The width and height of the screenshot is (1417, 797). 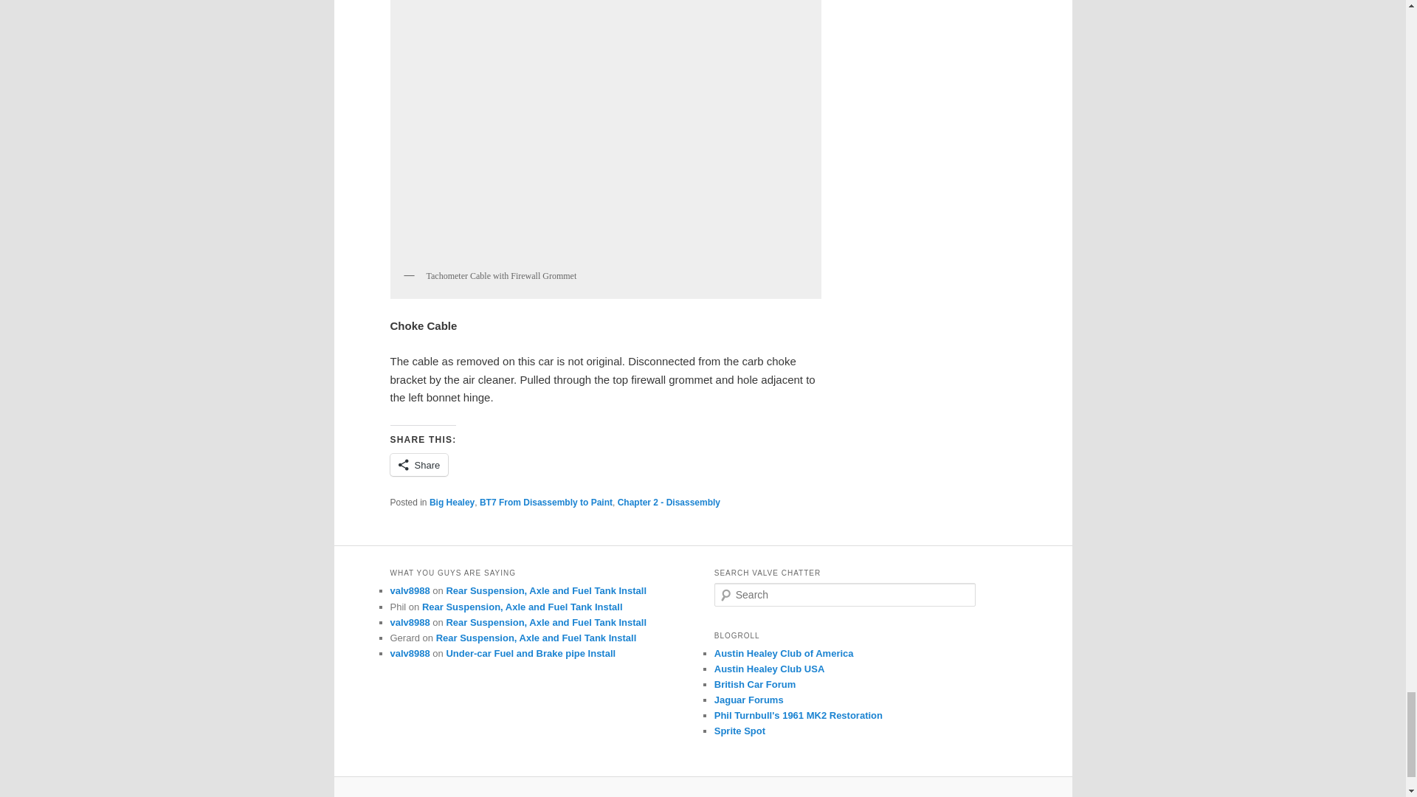 What do you see at coordinates (769, 669) in the screenshot?
I see `The Austin Healey Club USA ` at bounding box center [769, 669].